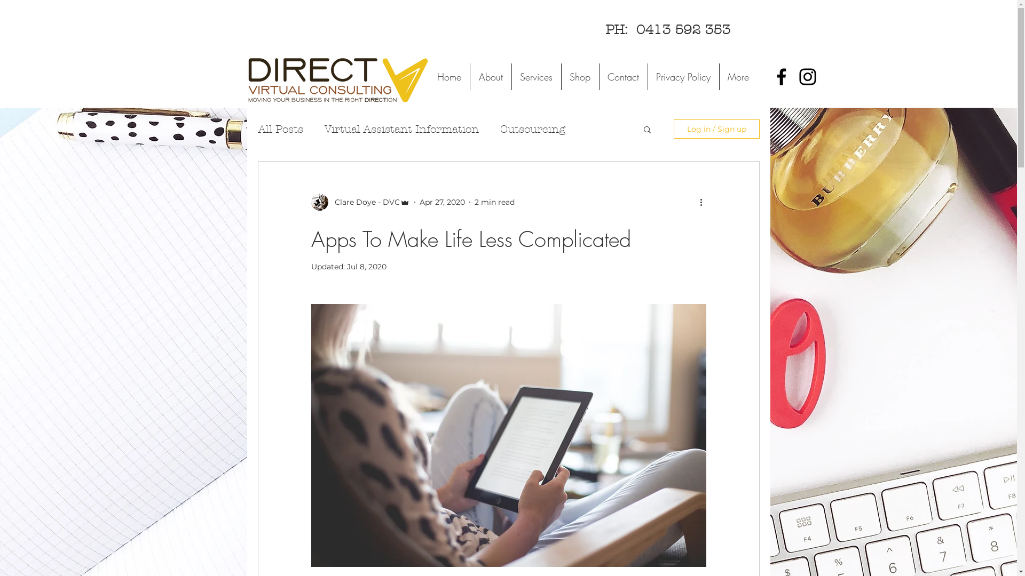  I want to click on Contact, so click(624, 77).